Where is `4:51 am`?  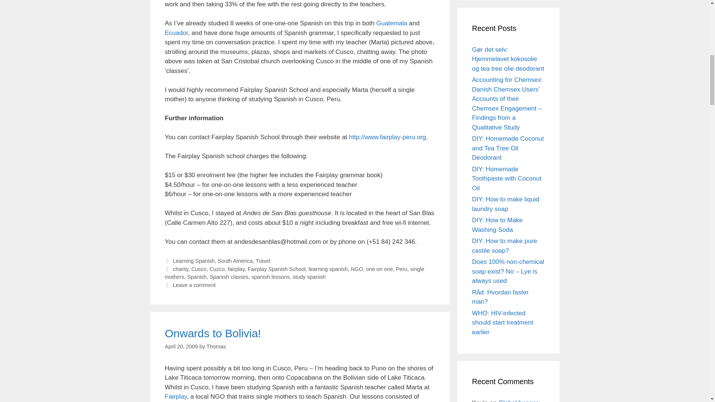
4:51 am is located at coordinates (181, 346).